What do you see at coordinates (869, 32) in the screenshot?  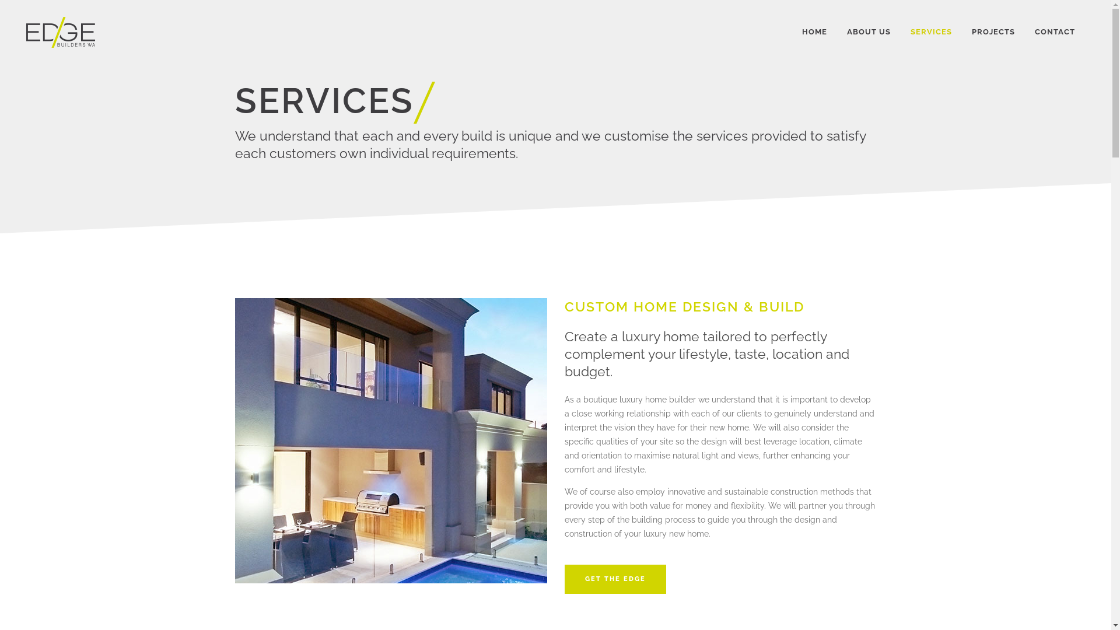 I see `ABOUT US` at bounding box center [869, 32].